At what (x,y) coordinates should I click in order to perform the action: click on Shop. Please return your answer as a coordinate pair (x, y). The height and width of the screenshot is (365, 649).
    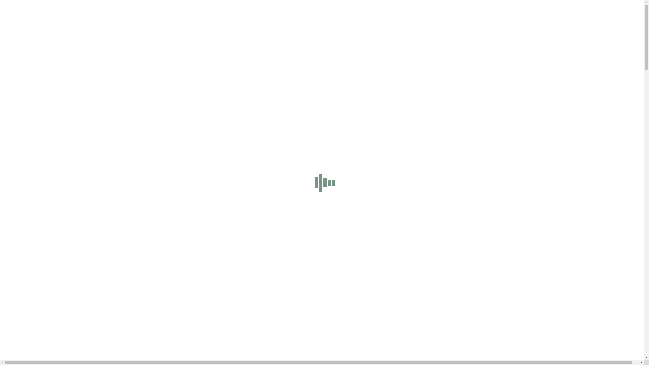
    Looking at the image, I should click on (22, 300).